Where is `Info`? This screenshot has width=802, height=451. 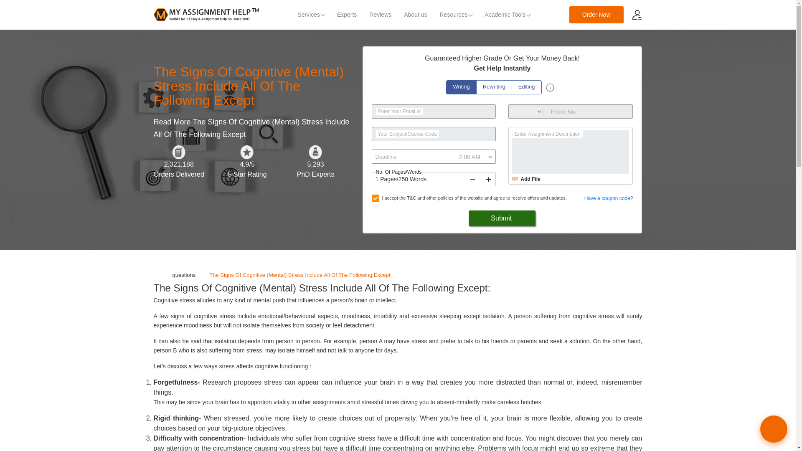 Info is located at coordinates (550, 88).